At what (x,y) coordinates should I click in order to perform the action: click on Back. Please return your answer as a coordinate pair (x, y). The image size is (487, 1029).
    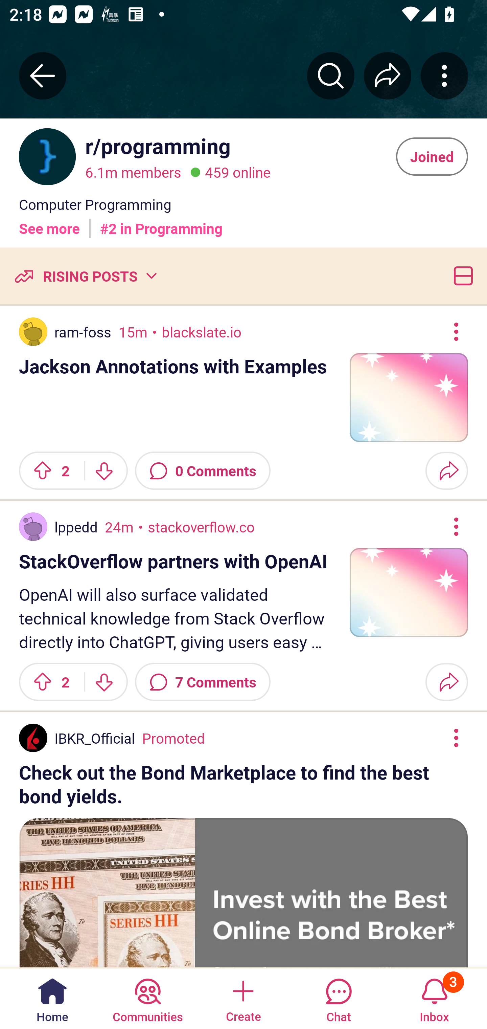
    Looking at the image, I should click on (43, 75).